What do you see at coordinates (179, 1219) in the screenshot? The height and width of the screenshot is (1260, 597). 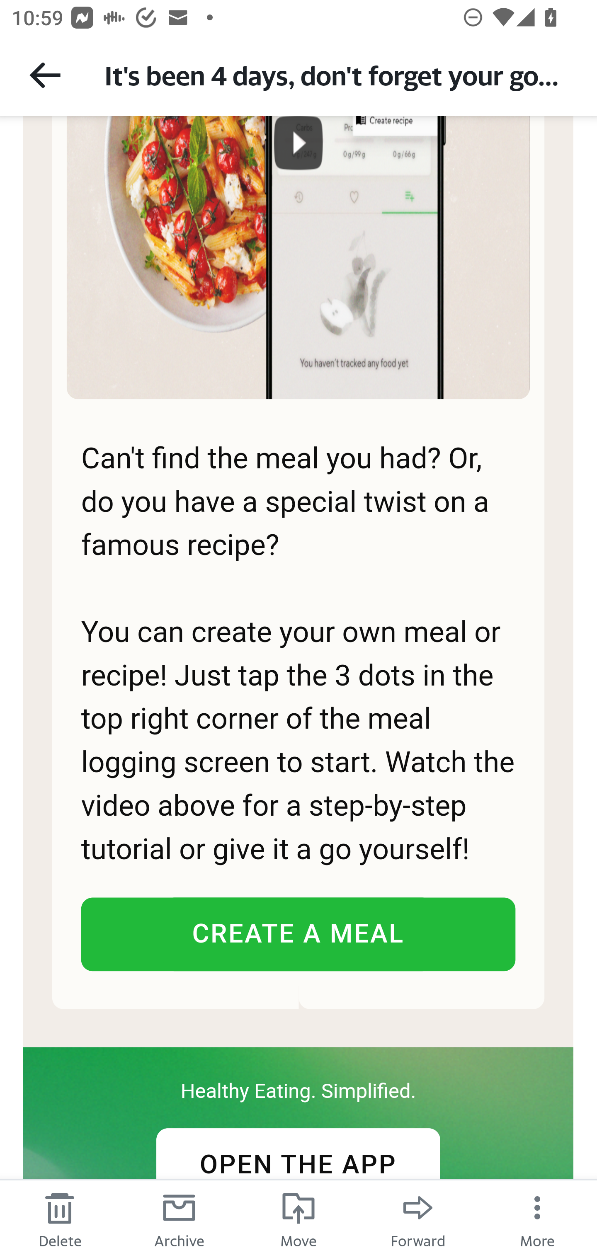 I see `Archive` at bounding box center [179, 1219].